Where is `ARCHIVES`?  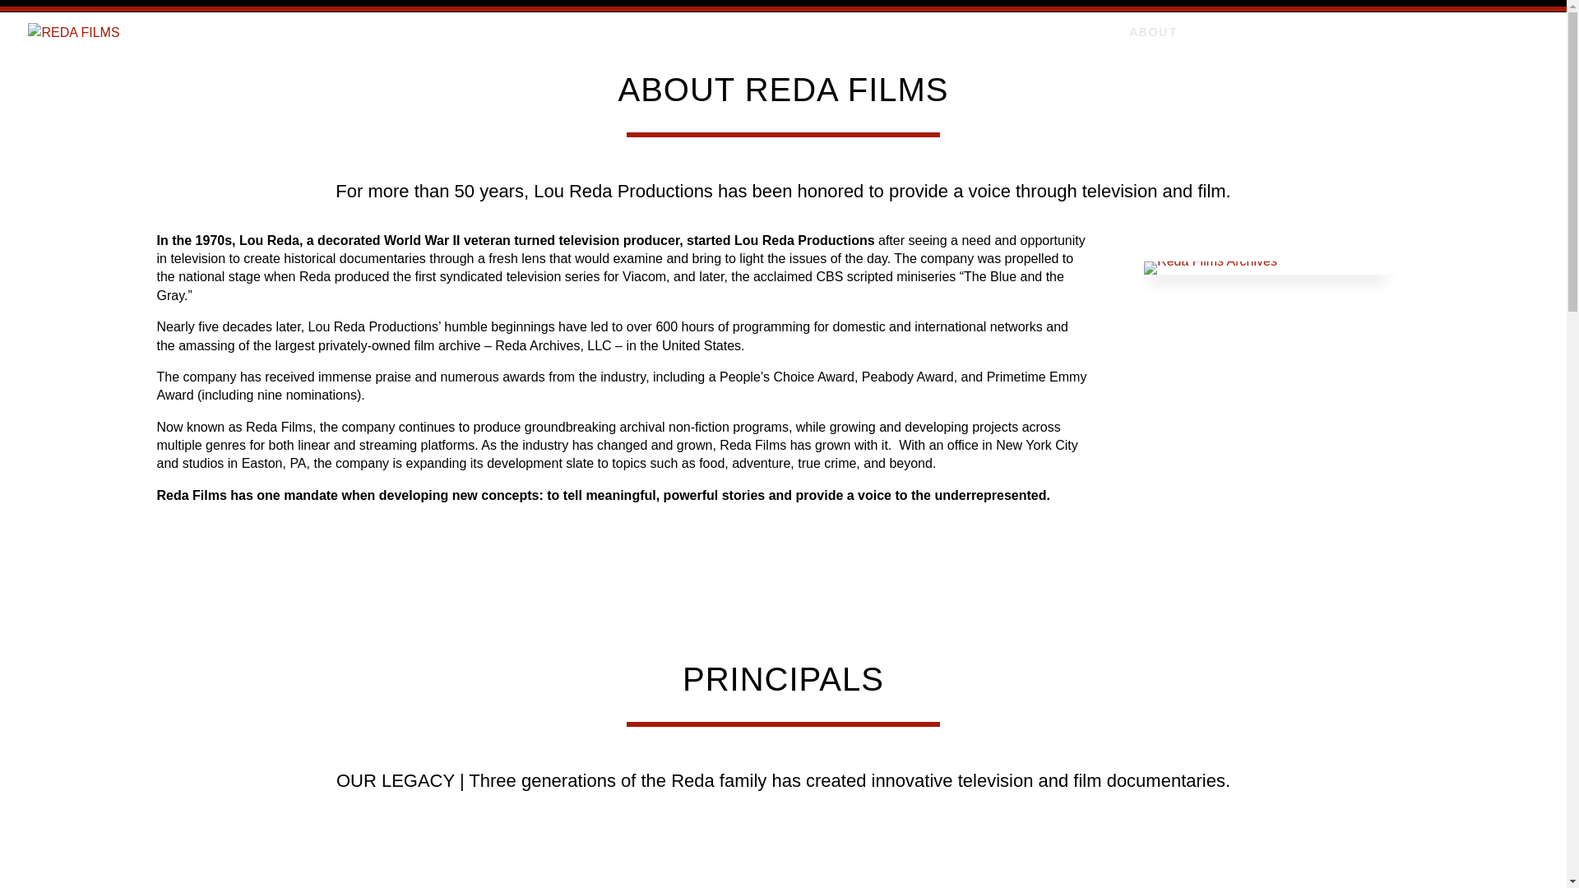 ARCHIVES is located at coordinates (1416, 44).